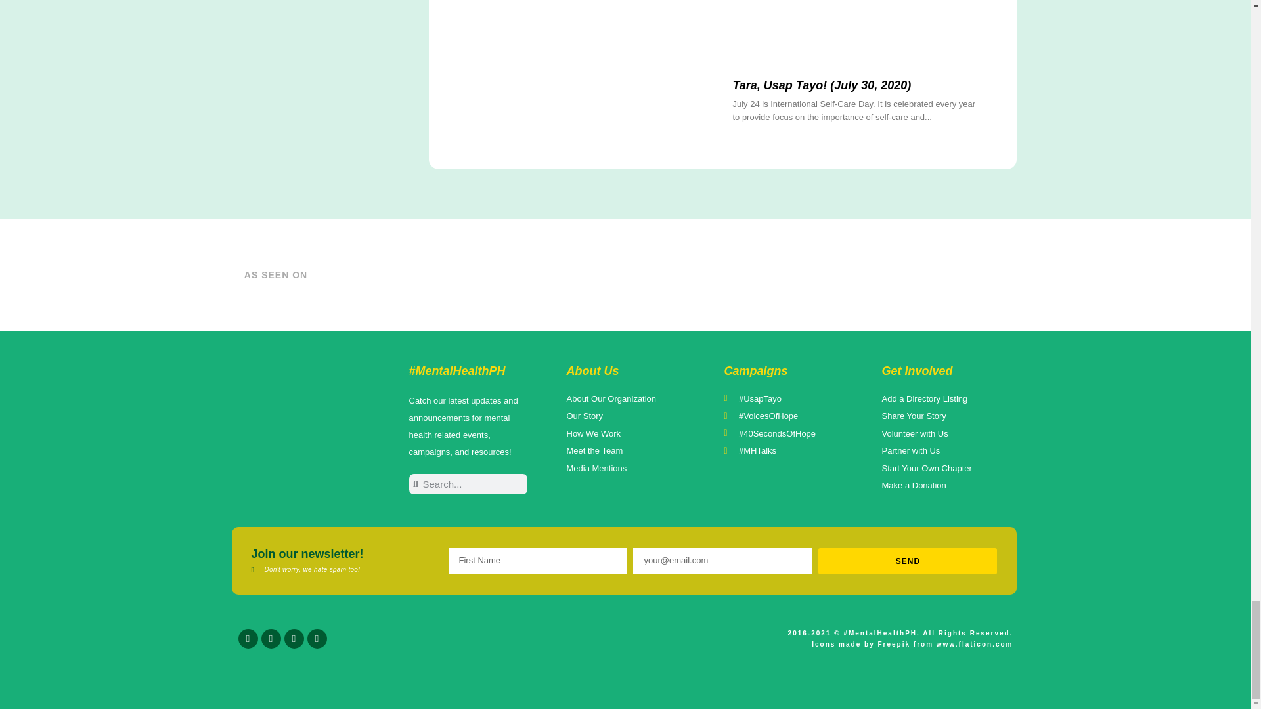  What do you see at coordinates (975, 645) in the screenshot?
I see `Flaticon` at bounding box center [975, 645].